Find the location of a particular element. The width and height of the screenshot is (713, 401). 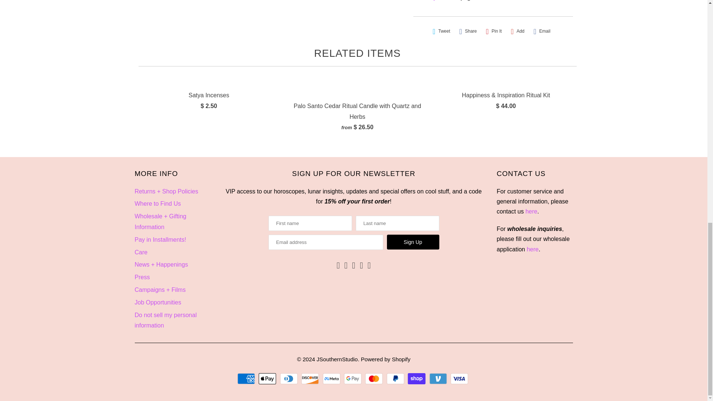

Share this on Pinterest is located at coordinates (494, 31).